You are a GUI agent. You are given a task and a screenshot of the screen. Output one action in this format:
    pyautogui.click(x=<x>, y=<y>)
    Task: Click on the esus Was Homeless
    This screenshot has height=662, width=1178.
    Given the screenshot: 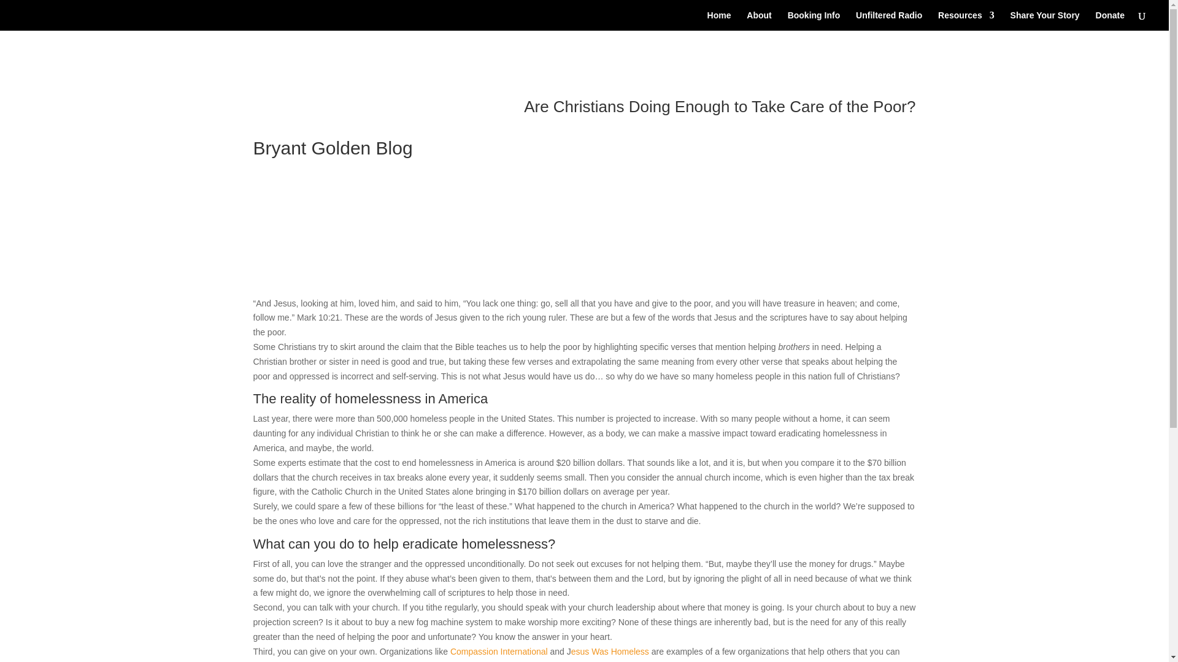 What is the action you would take?
    pyautogui.click(x=611, y=652)
    